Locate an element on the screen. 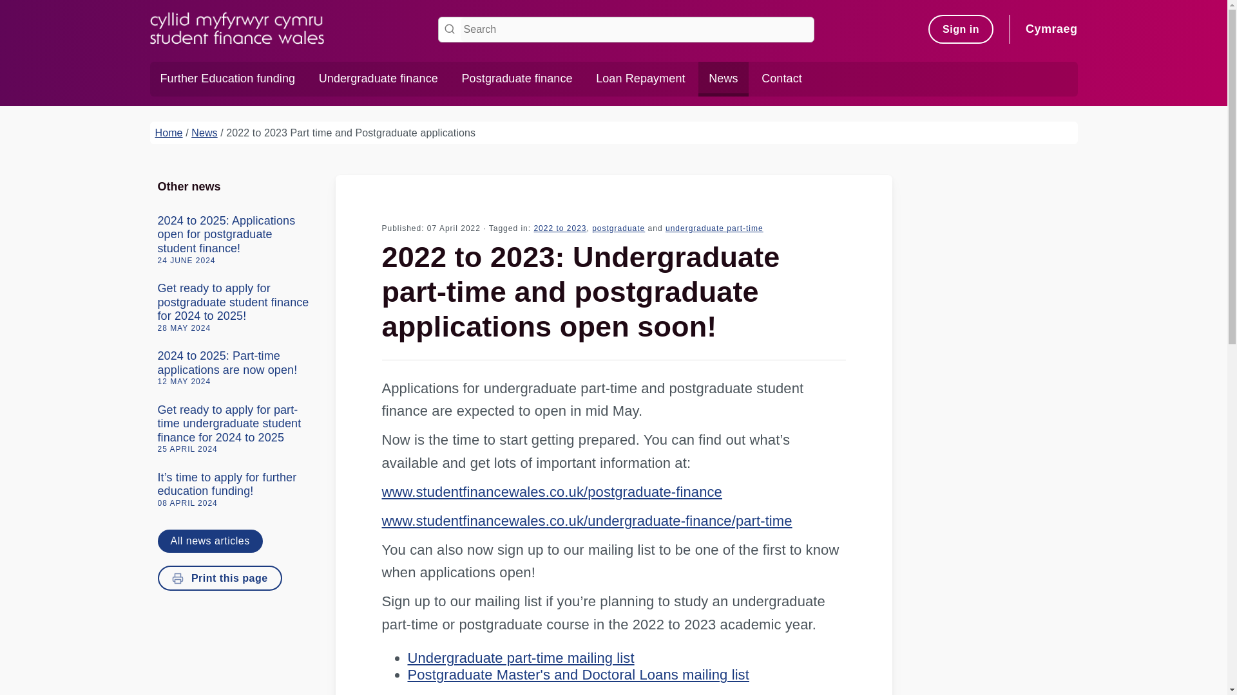  undergraduate part-time is located at coordinates (714, 228).